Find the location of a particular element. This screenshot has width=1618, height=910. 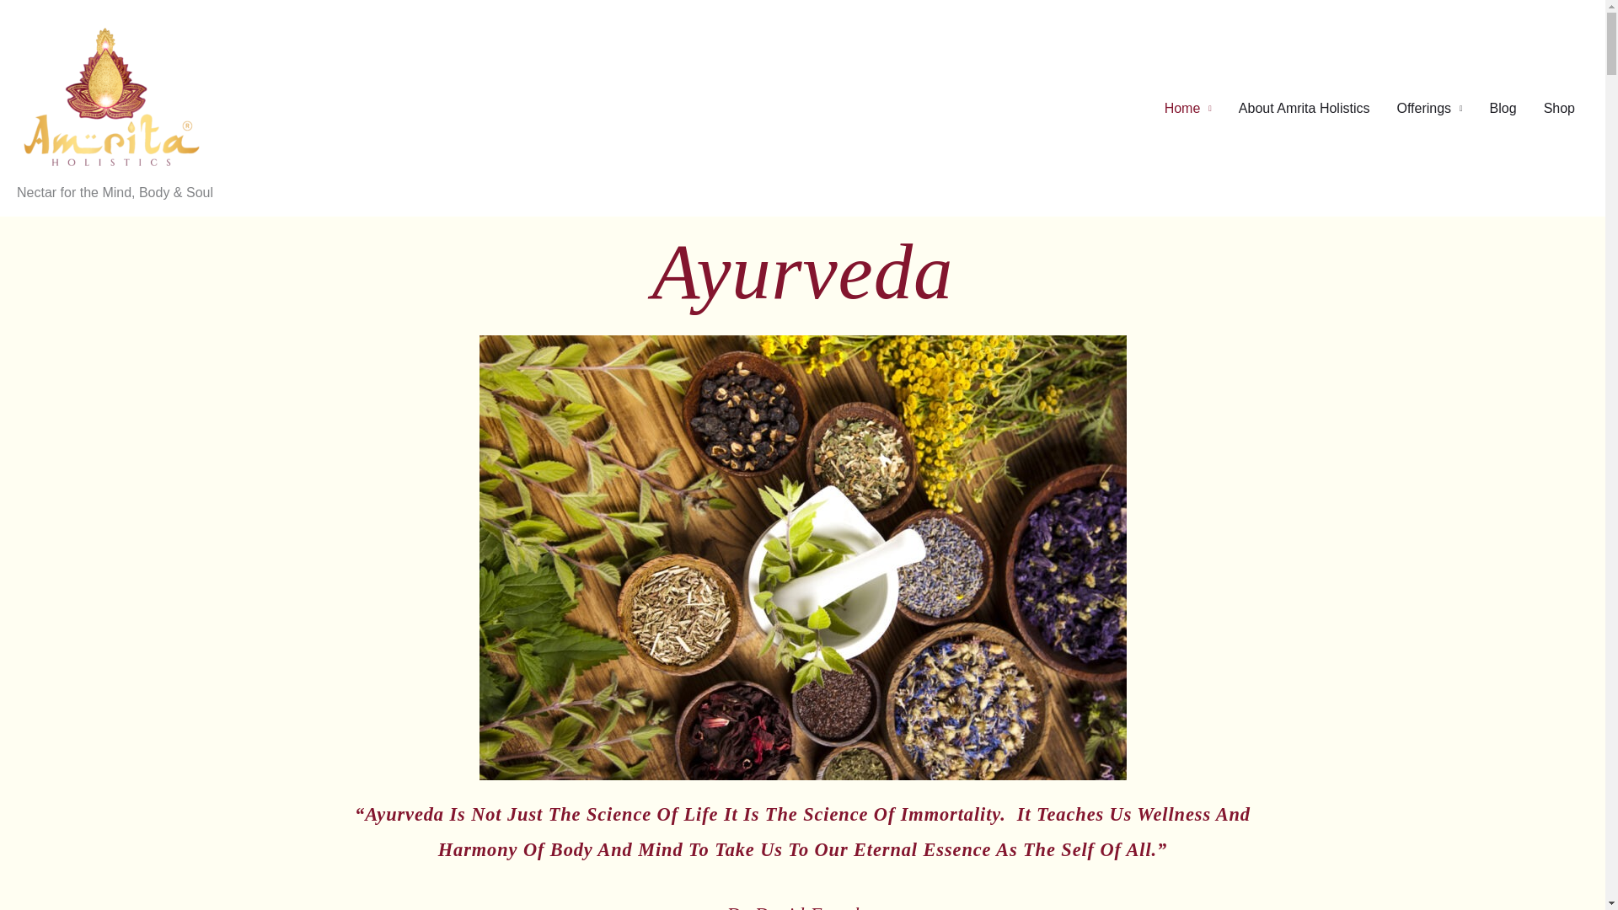

Home is located at coordinates (1187, 108).